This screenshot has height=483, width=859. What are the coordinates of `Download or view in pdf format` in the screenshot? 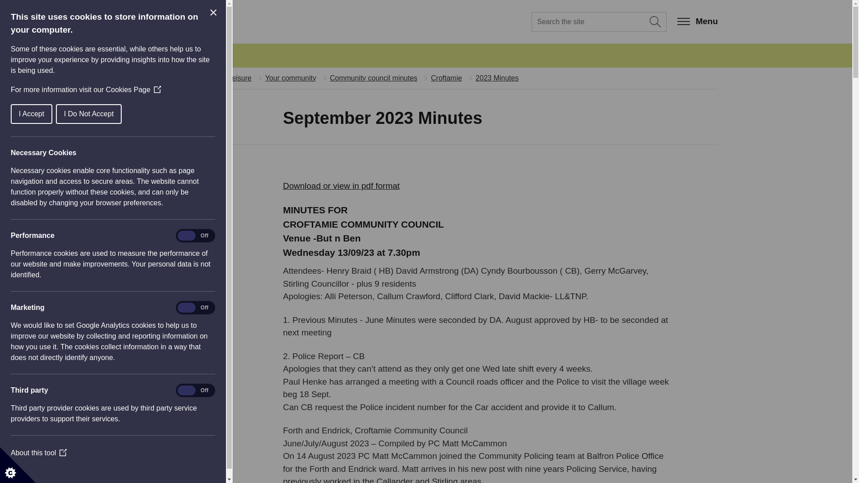 It's located at (341, 186).